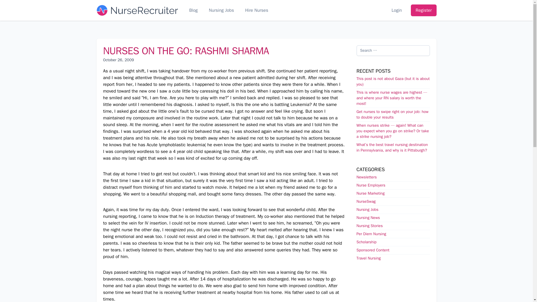  I want to click on Nurse Marketing, so click(370, 193).